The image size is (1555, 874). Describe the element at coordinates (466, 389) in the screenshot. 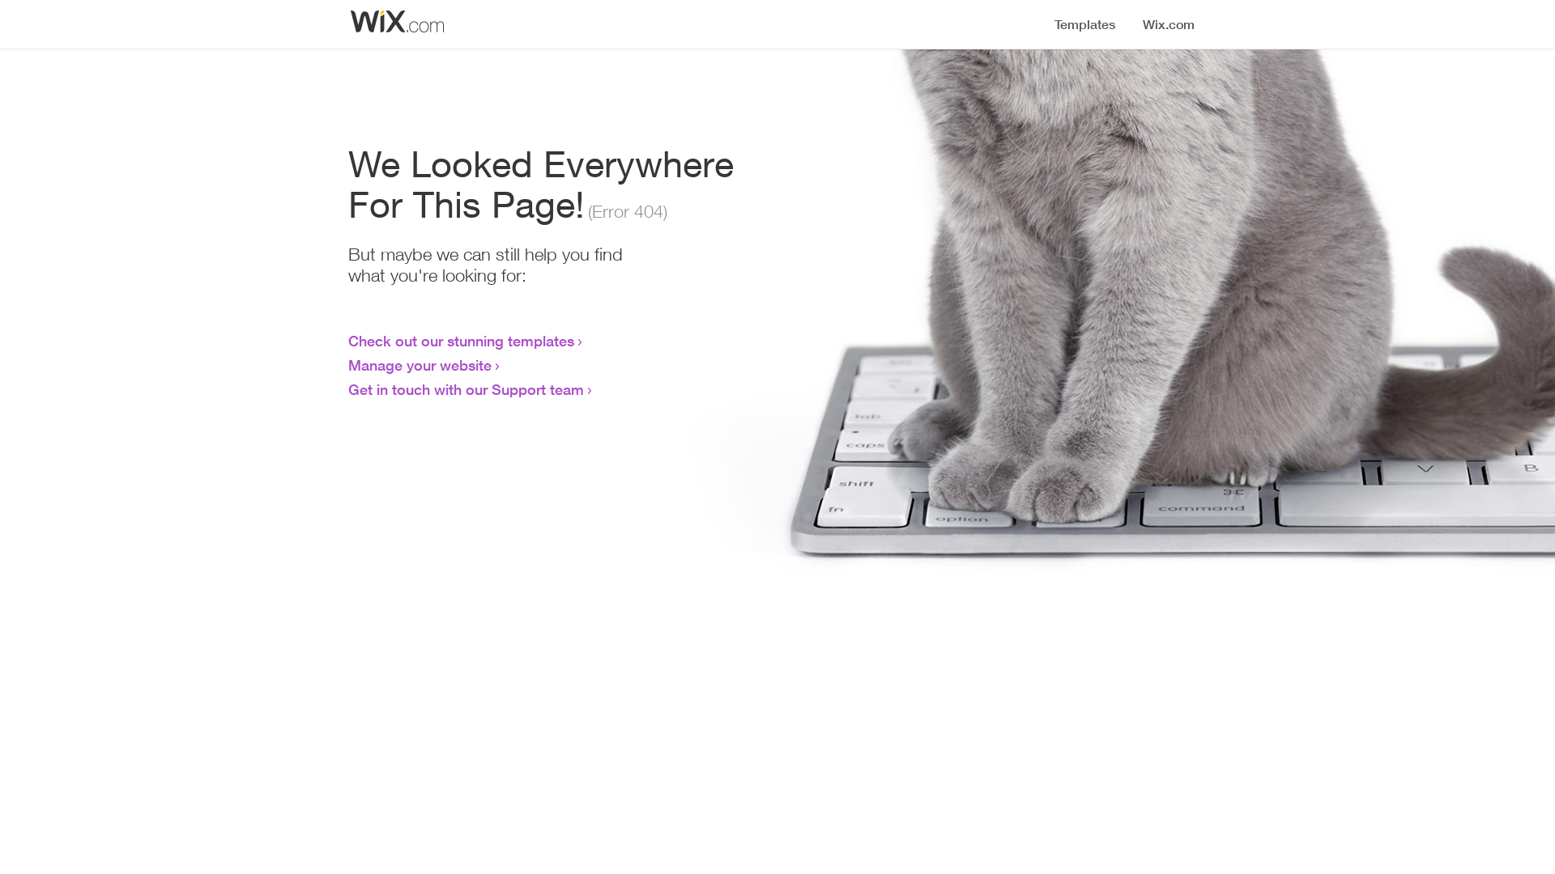

I see `Get in touch with our Support team` at that location.